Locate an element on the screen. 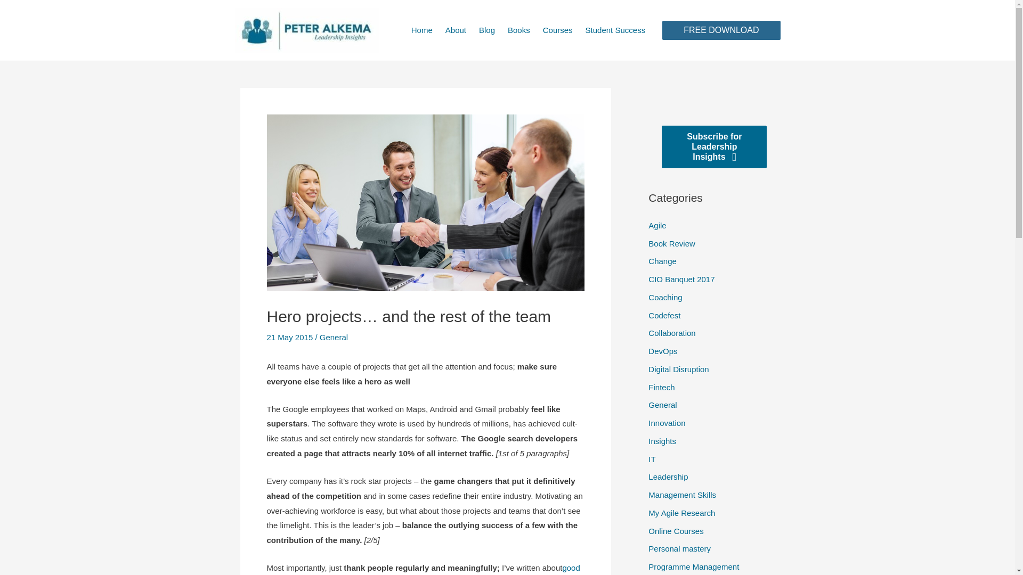 Image resolution: width=1023 pixels, height=575 pixels. Blog is located at coordinates (487, 30).